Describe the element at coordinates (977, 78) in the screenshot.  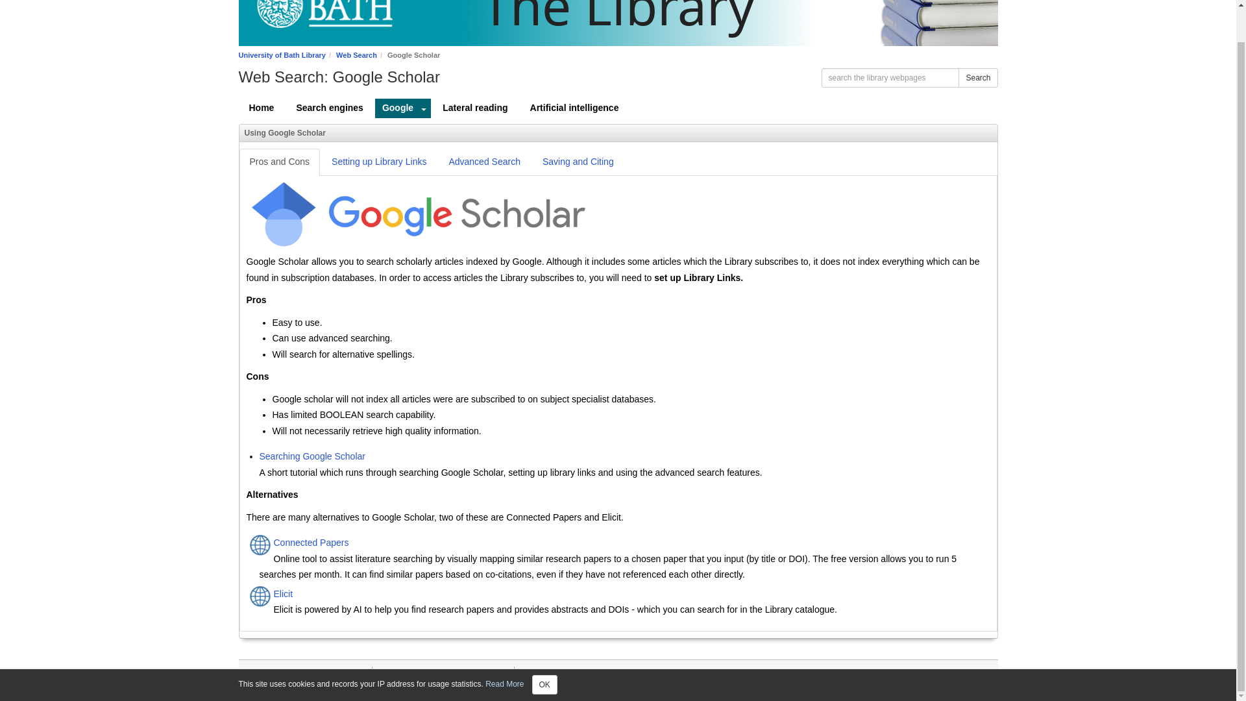
I see `Search` at that location.